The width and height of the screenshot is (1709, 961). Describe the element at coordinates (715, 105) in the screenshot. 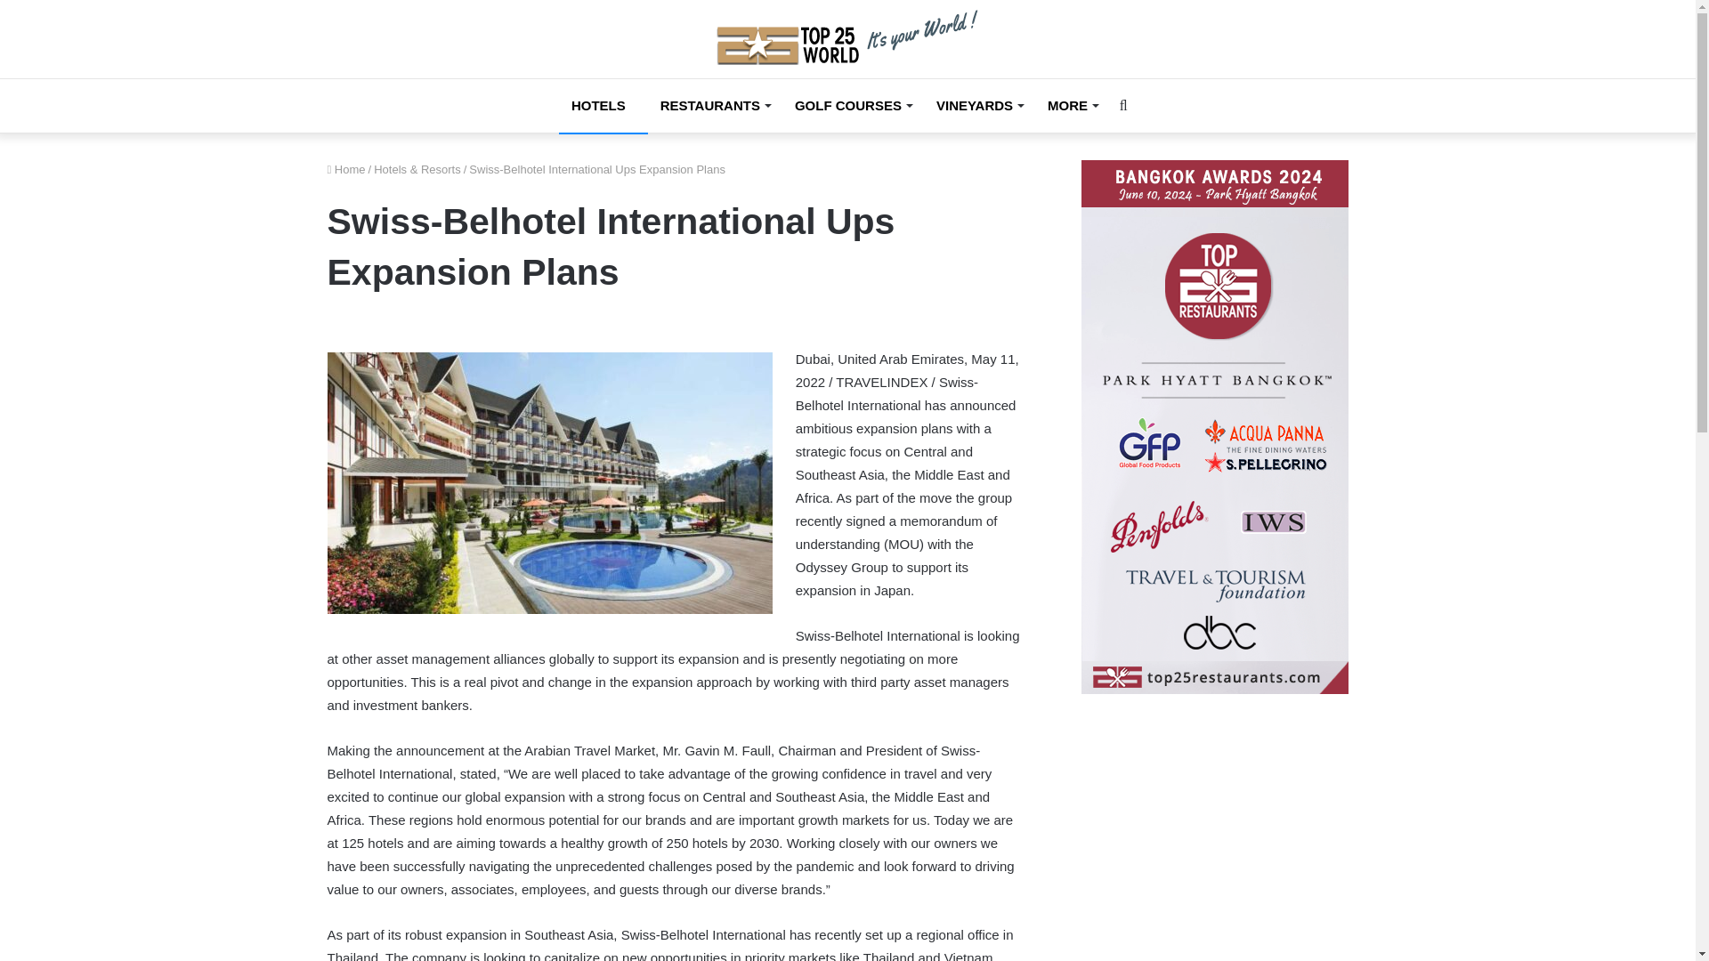

I see `RESTAURANTS` at that location.